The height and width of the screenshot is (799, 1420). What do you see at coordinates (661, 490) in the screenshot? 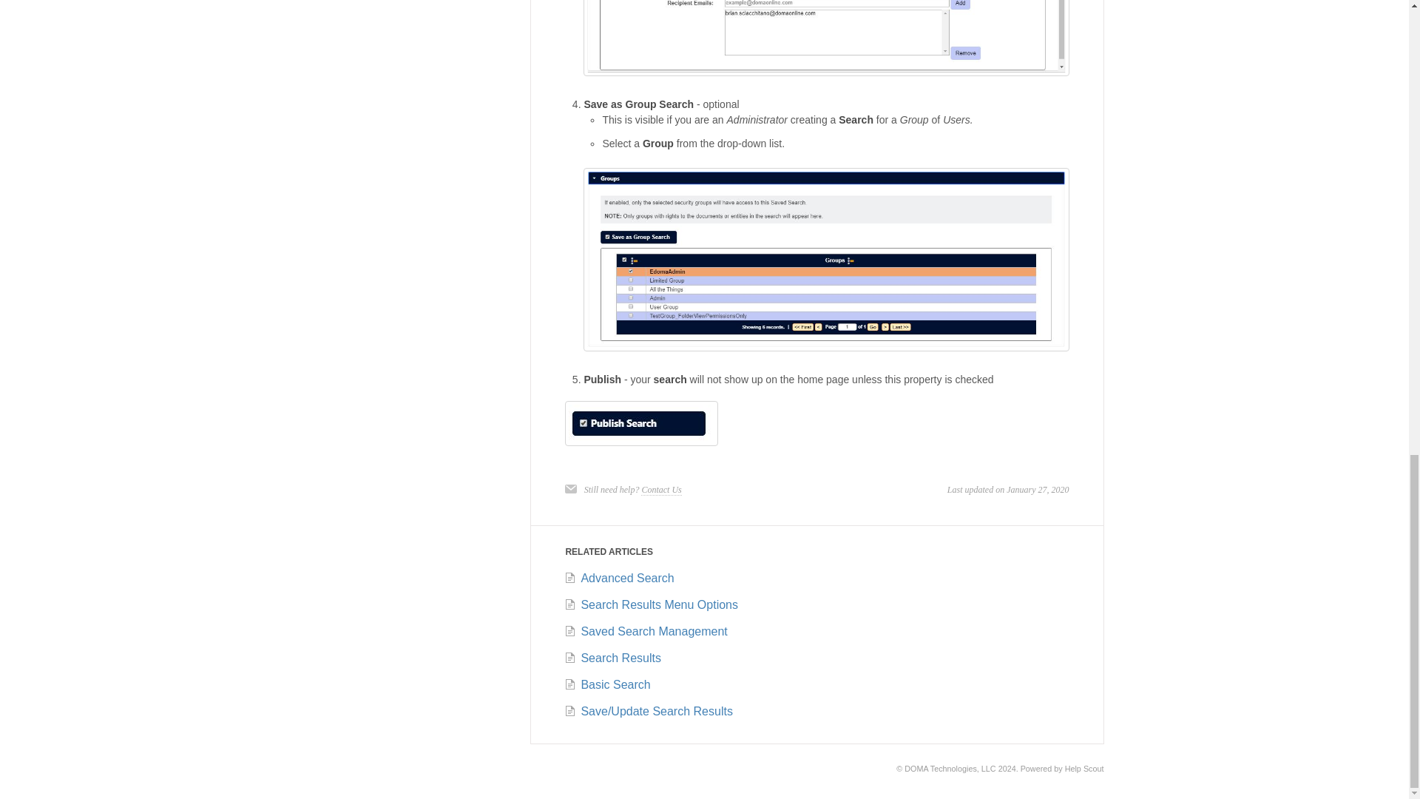
I see `Contact Us` at bounding box center [661, 490].